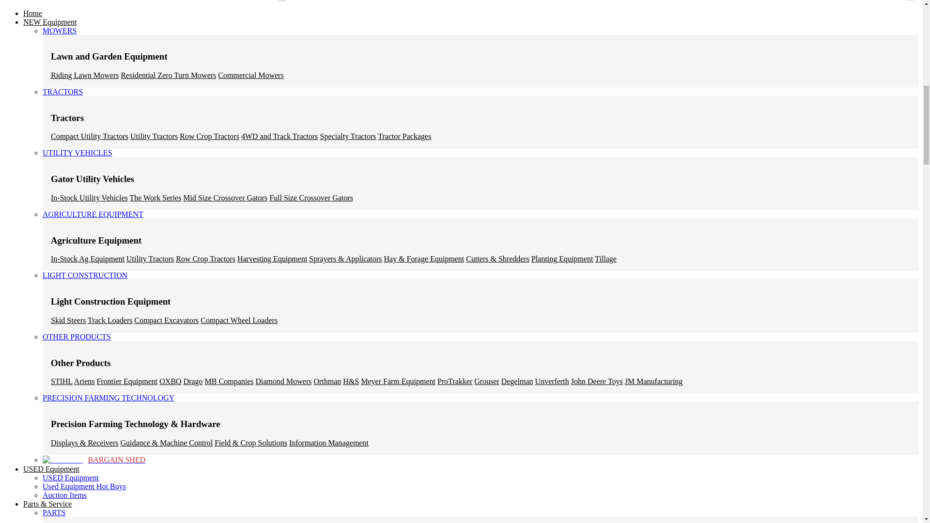 The width and height of the screenshot is (930, 523). I want to click on Specialty Tractors, so click(348, 137).